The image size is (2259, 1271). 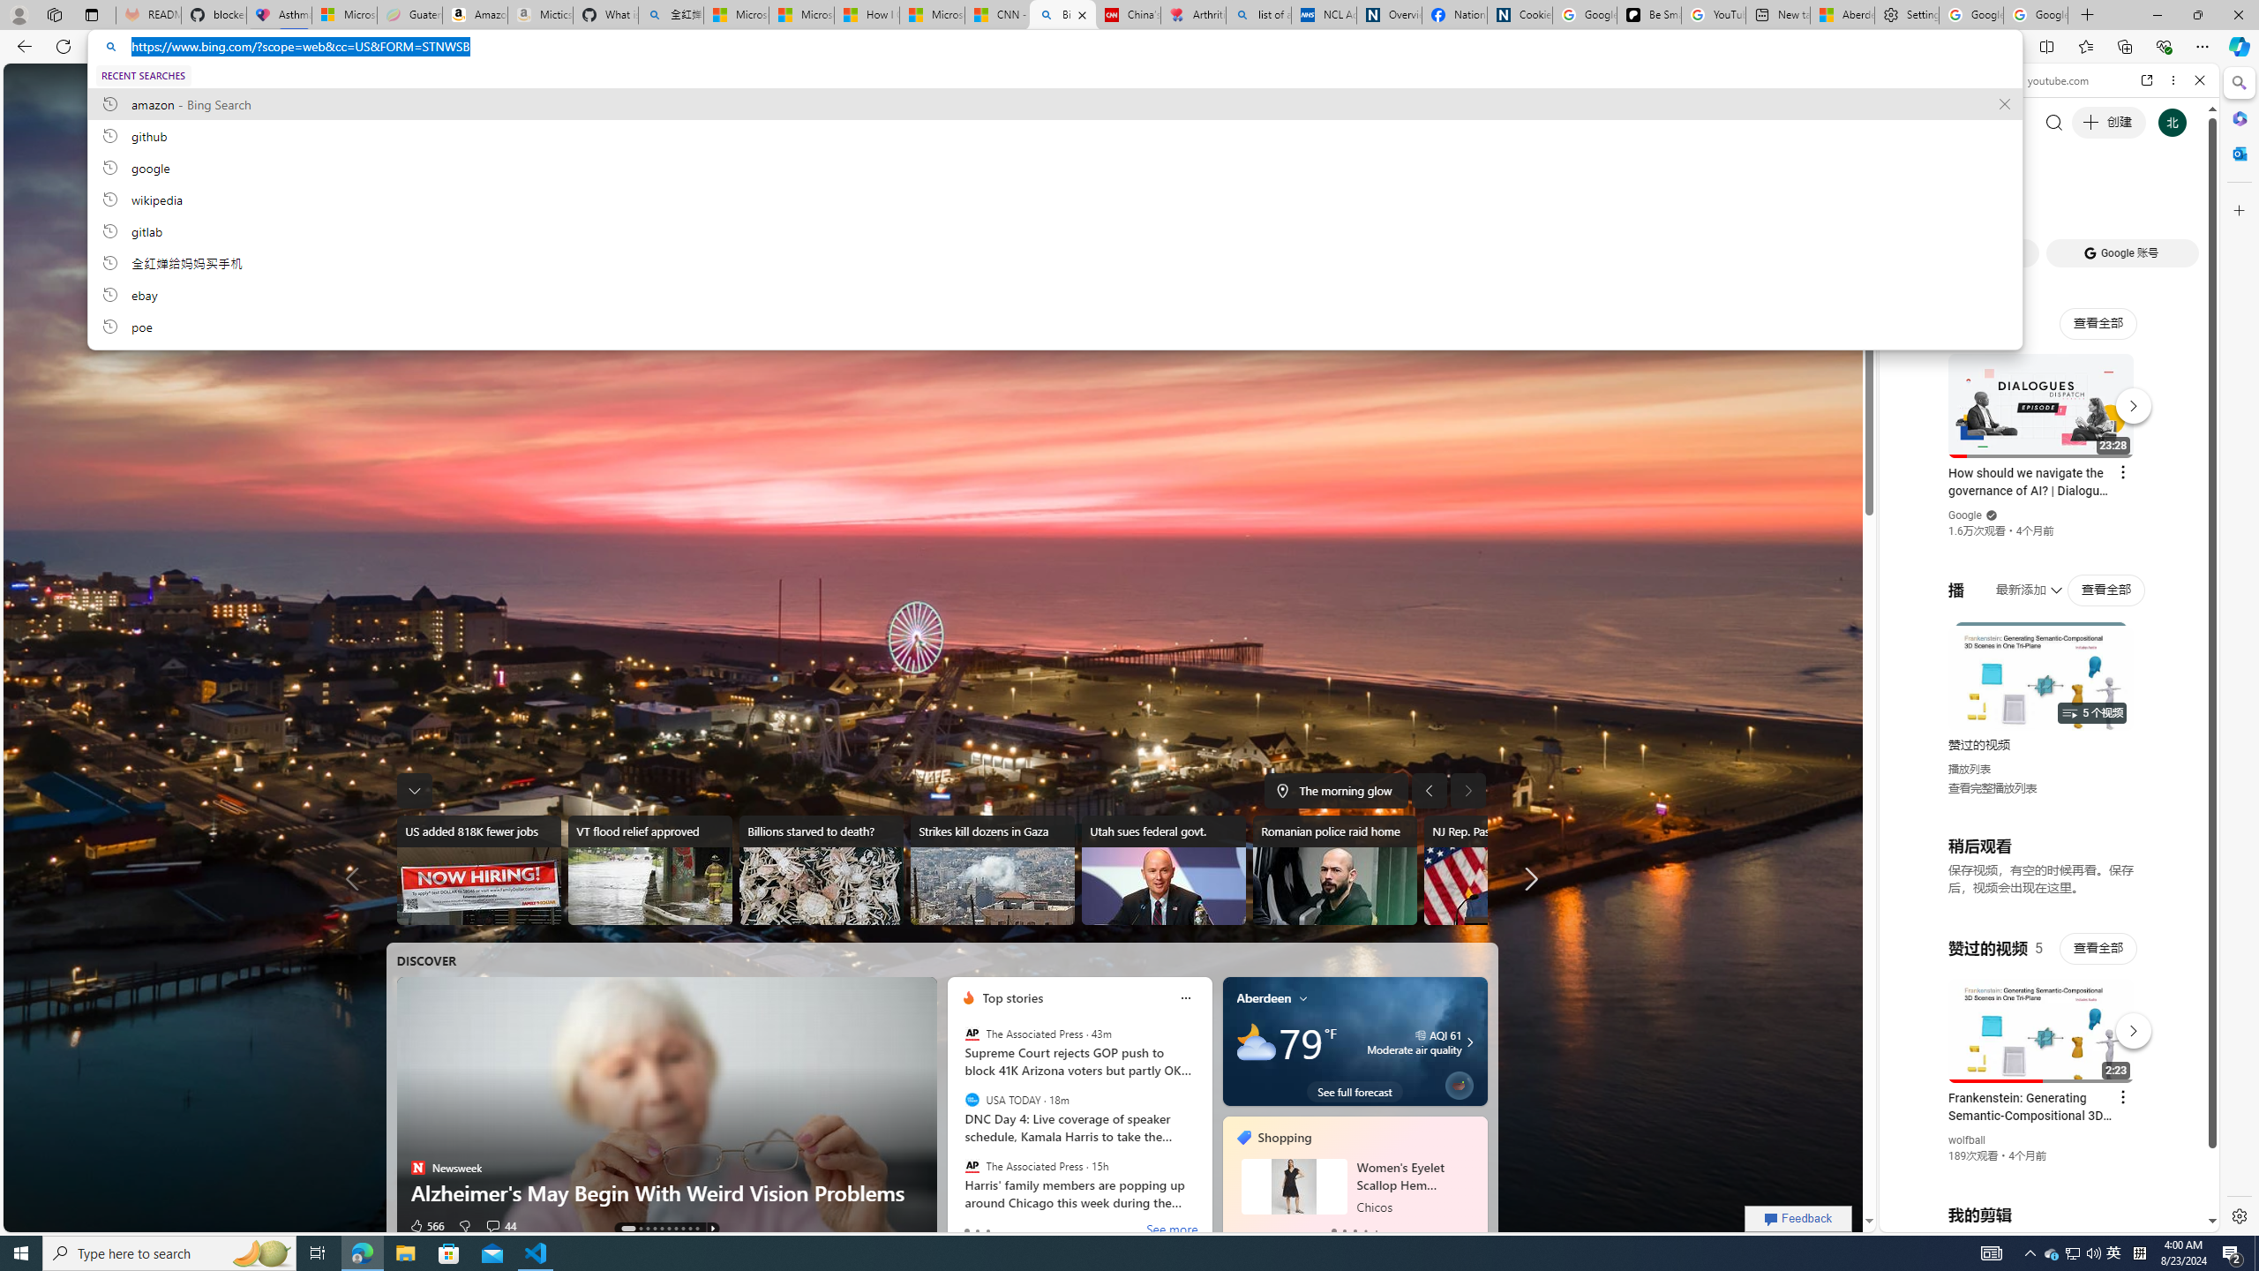 I want to click on amazon, recent searches from history, so click(x=1054, y=103).